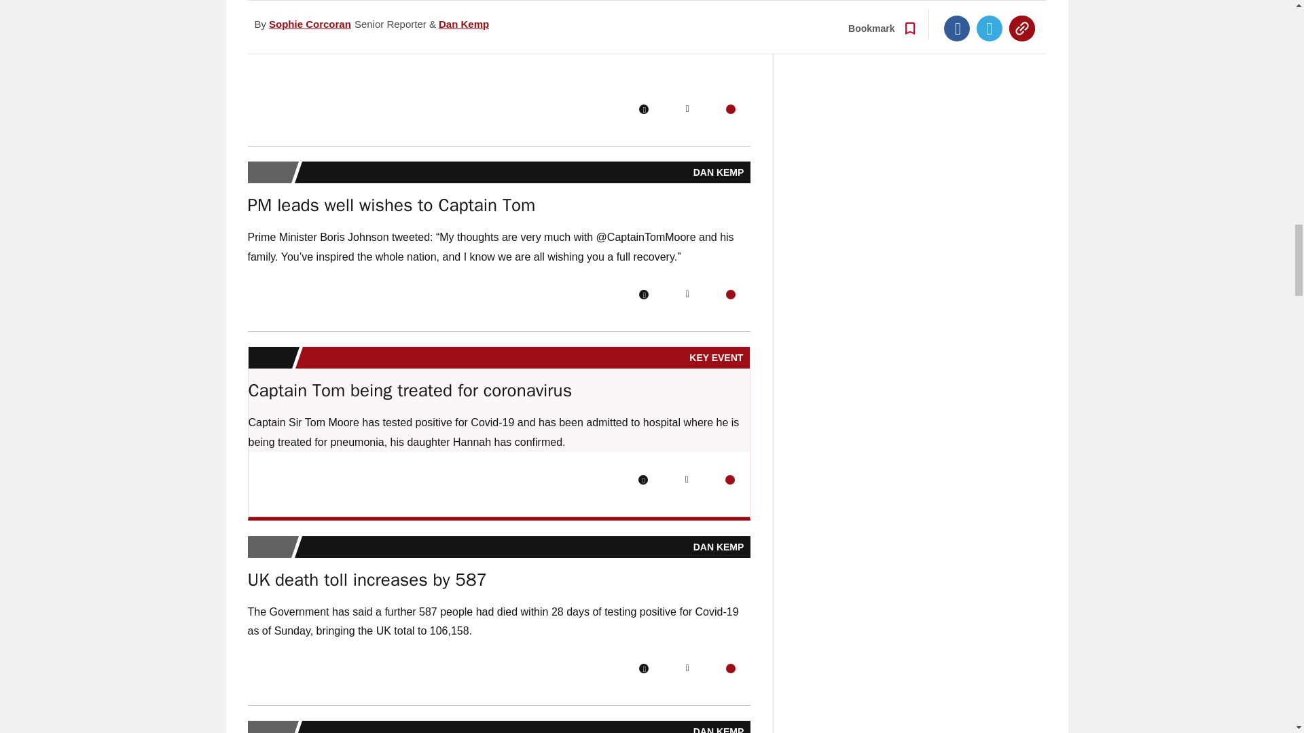  Describe the element at coordinates (687, 109) in the screenshot. I see `Twitter` at that location.